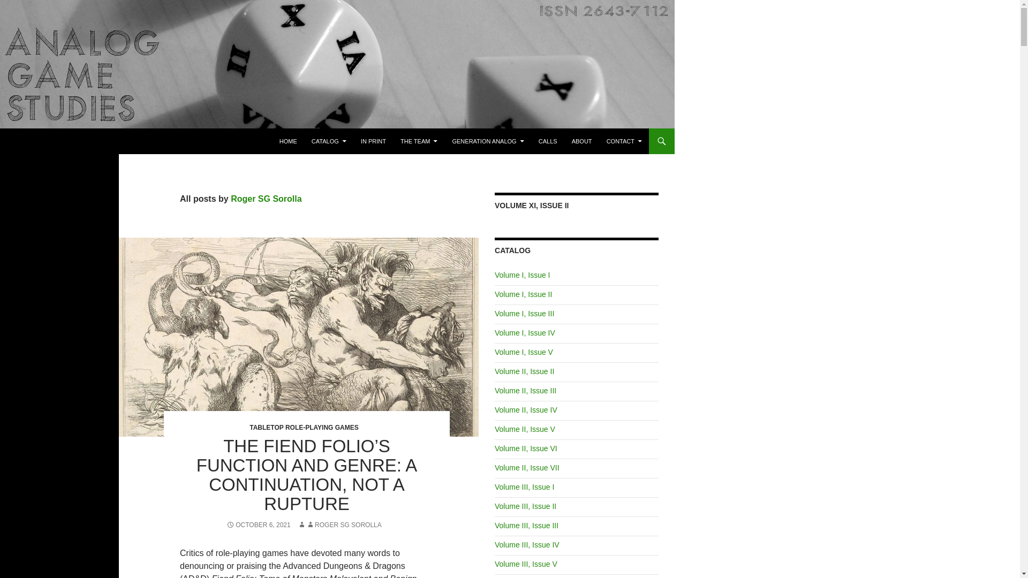  I want to click on Volume I, Issue IV, so click(525, 333).